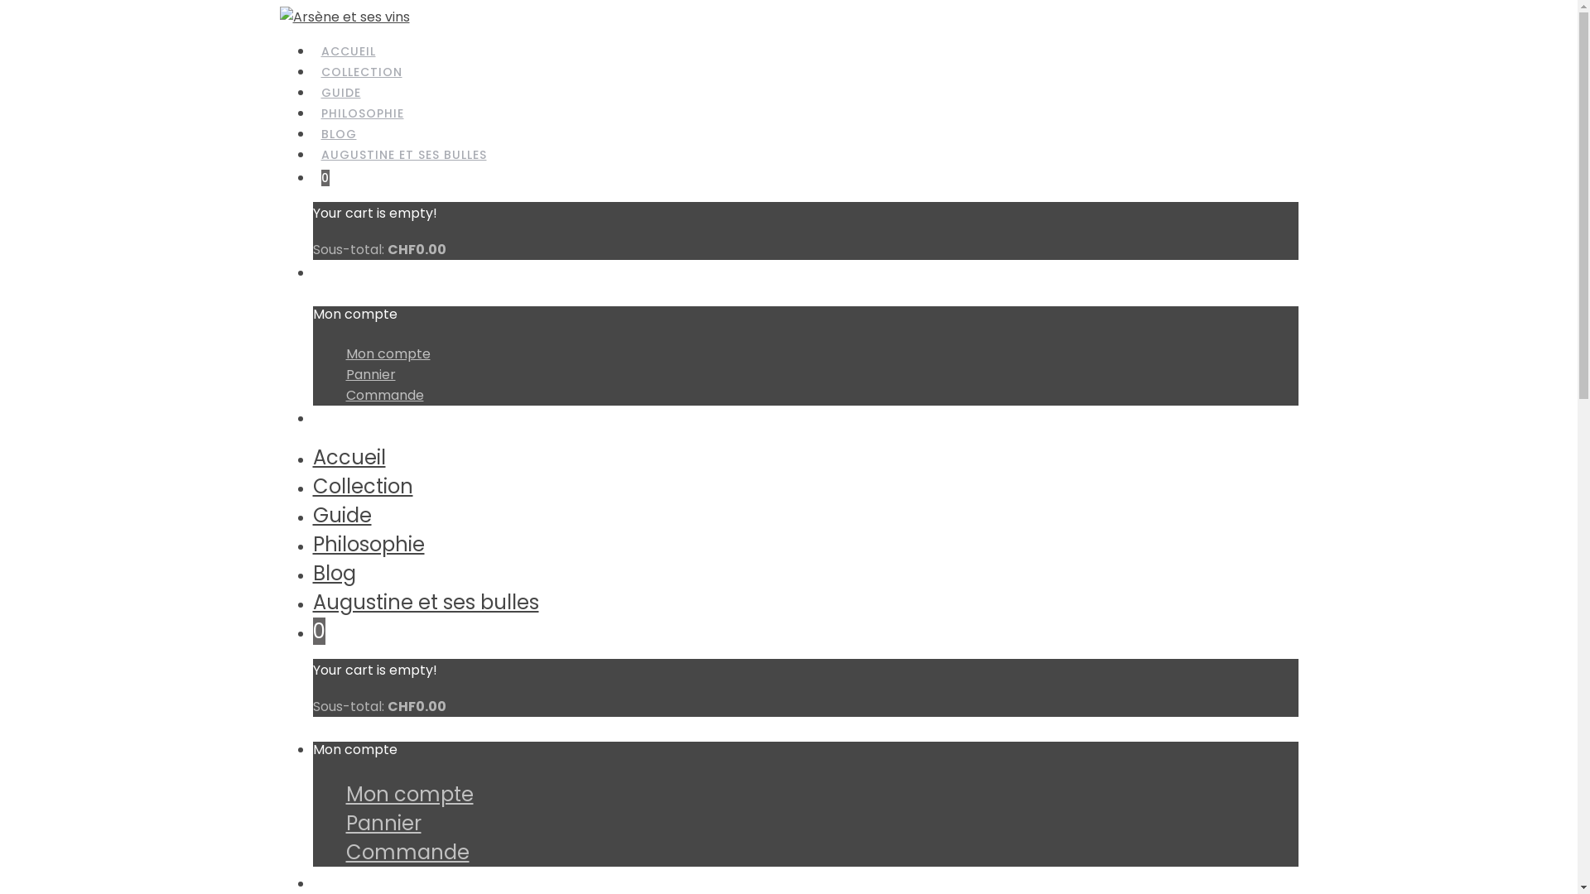  I want to click on COLLECTION, so click(362, 73).